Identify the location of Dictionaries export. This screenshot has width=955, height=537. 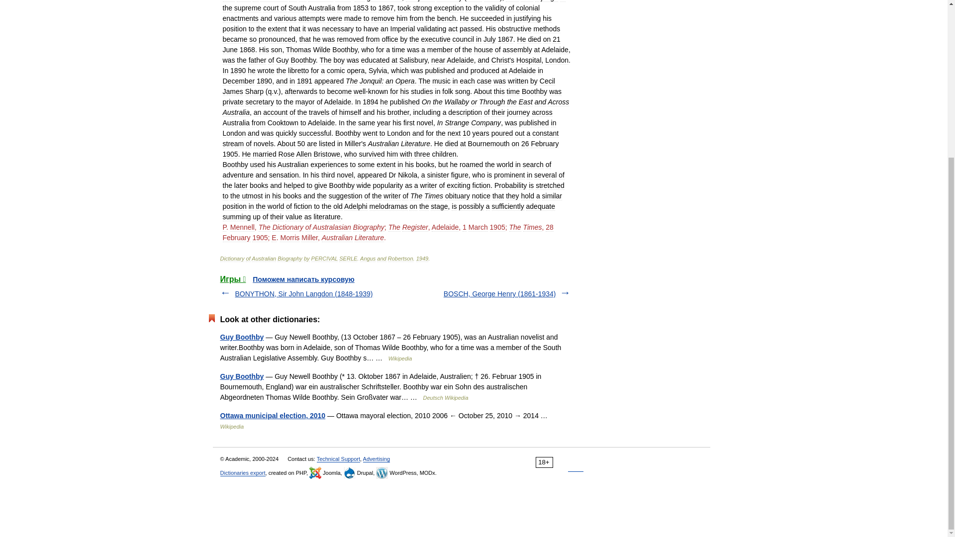
(242, 473).